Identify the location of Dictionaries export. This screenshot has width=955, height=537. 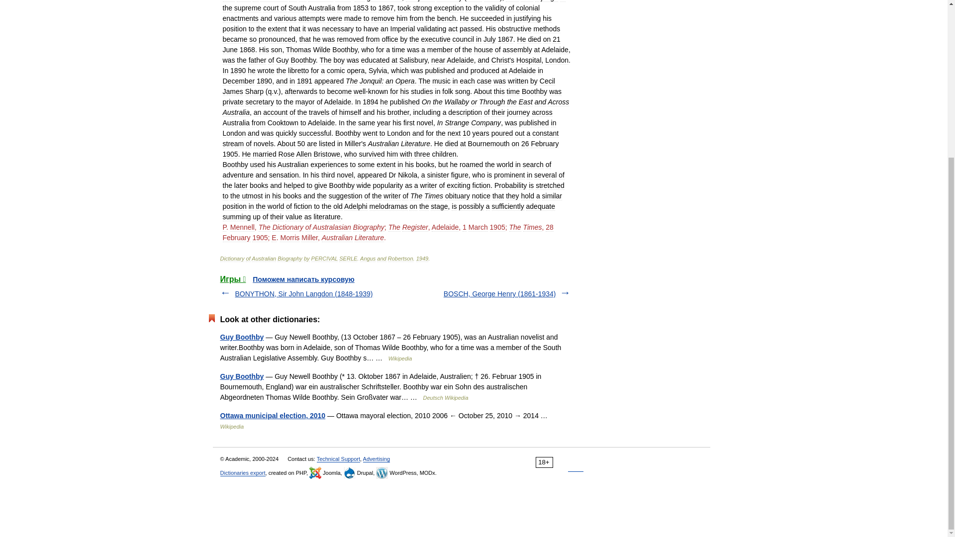
(242, 473).